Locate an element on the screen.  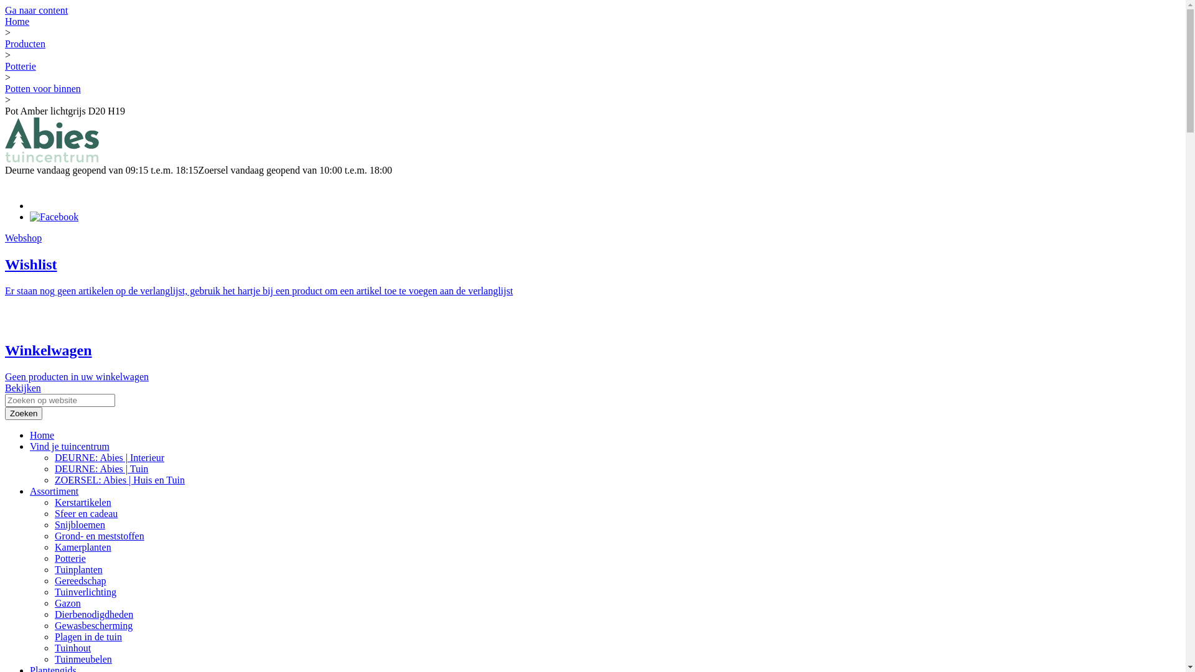
Tuinverlichting is located at coordinates (86, 592).